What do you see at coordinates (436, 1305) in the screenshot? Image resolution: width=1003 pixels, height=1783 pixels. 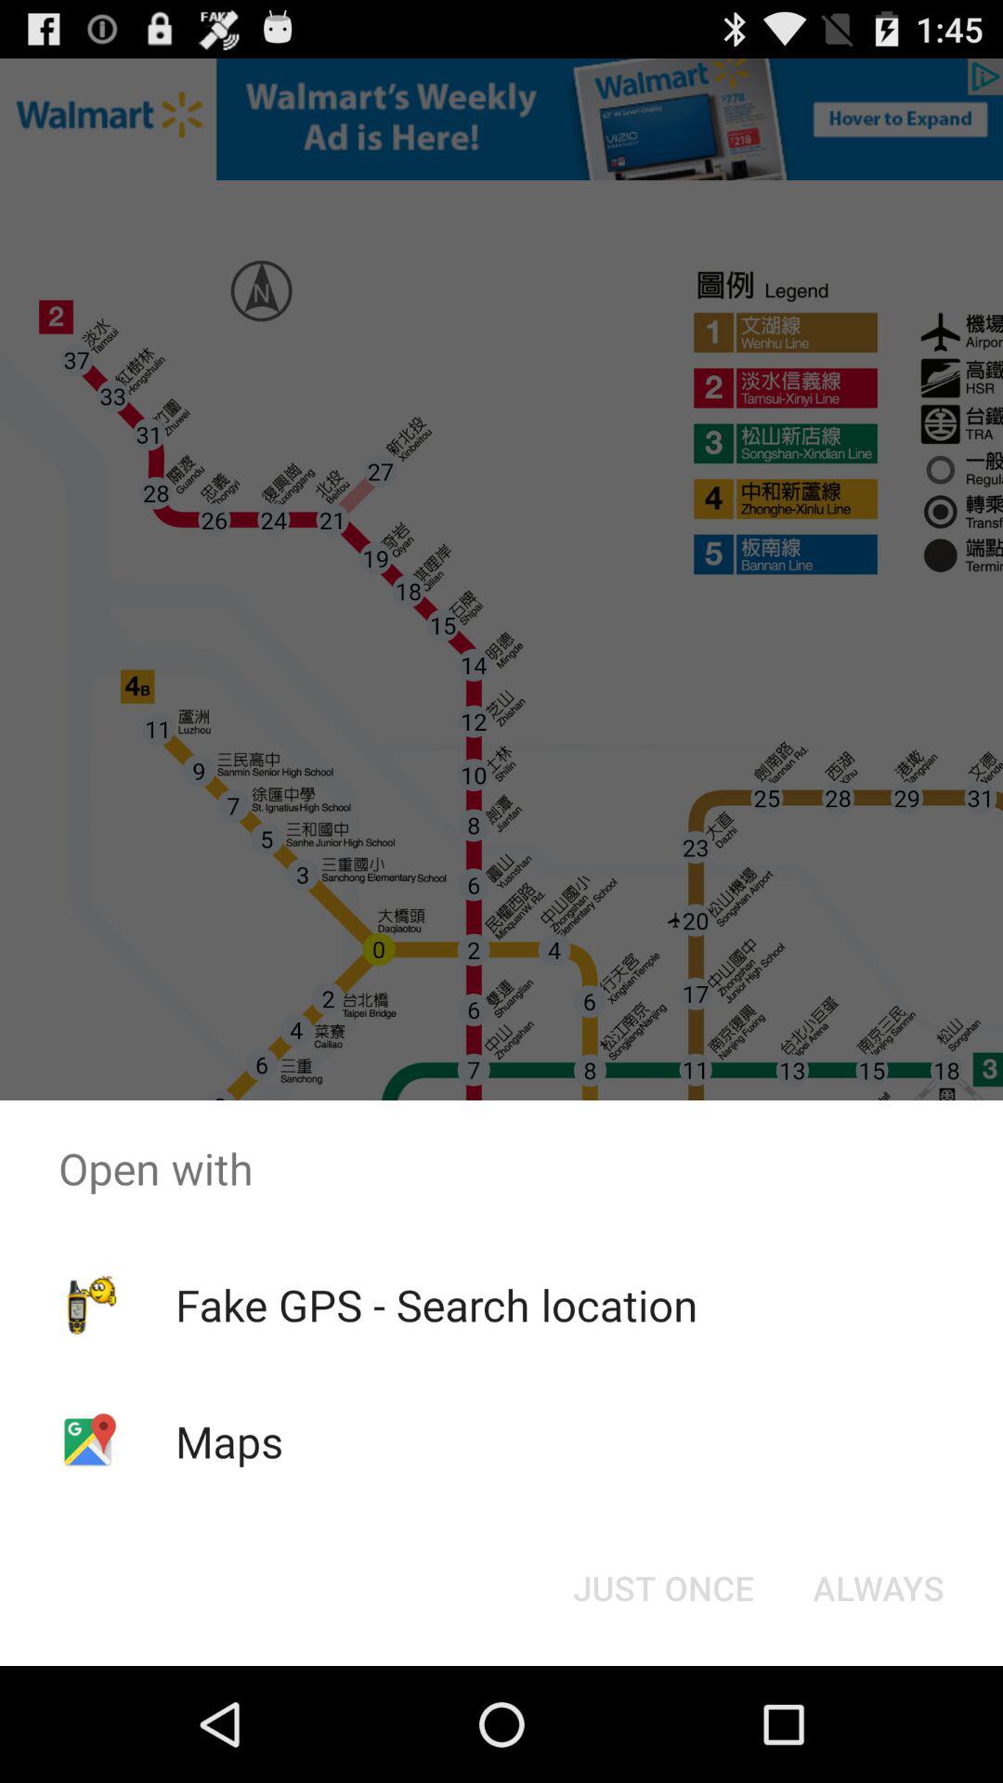 I see `press fake gps search` at bounding box center [436, 1305].